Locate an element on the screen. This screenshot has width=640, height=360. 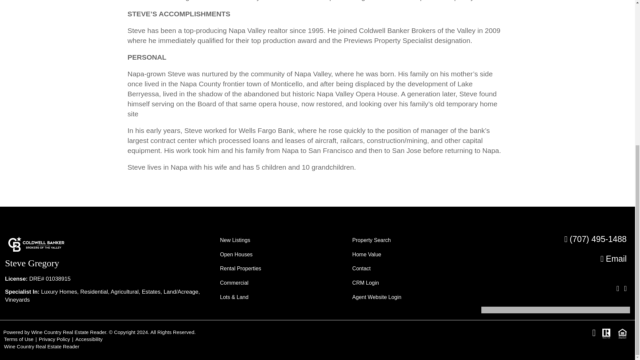
Terms of Use is located at coordinates (18, 339).